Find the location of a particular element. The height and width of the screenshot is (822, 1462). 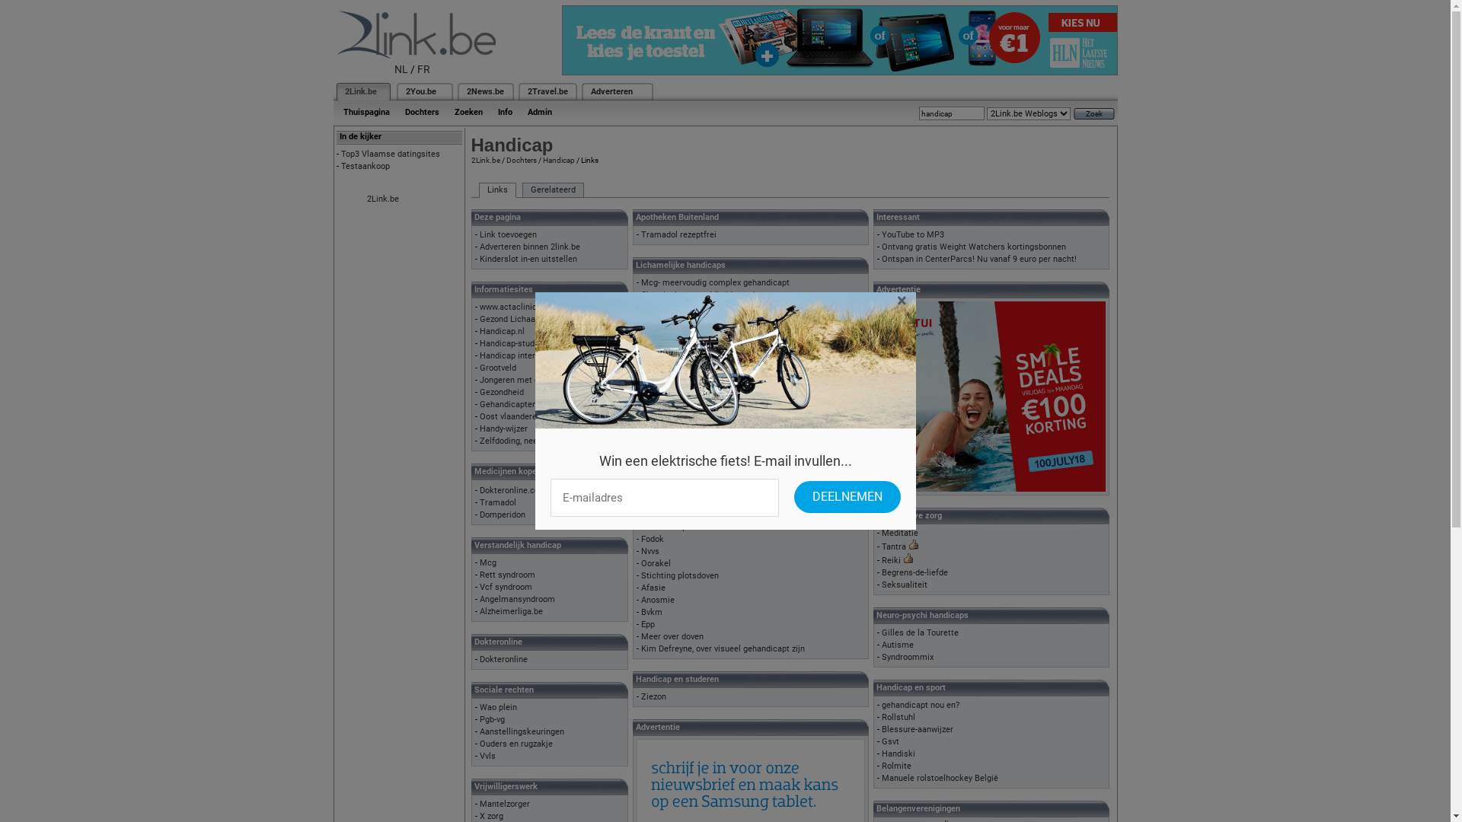

Tantra is located at coordinates (894, 546).